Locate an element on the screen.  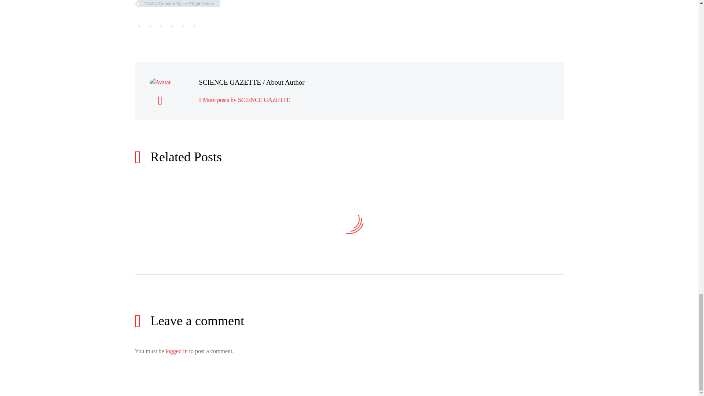
Tumblr is located at coordinates (172, 25).